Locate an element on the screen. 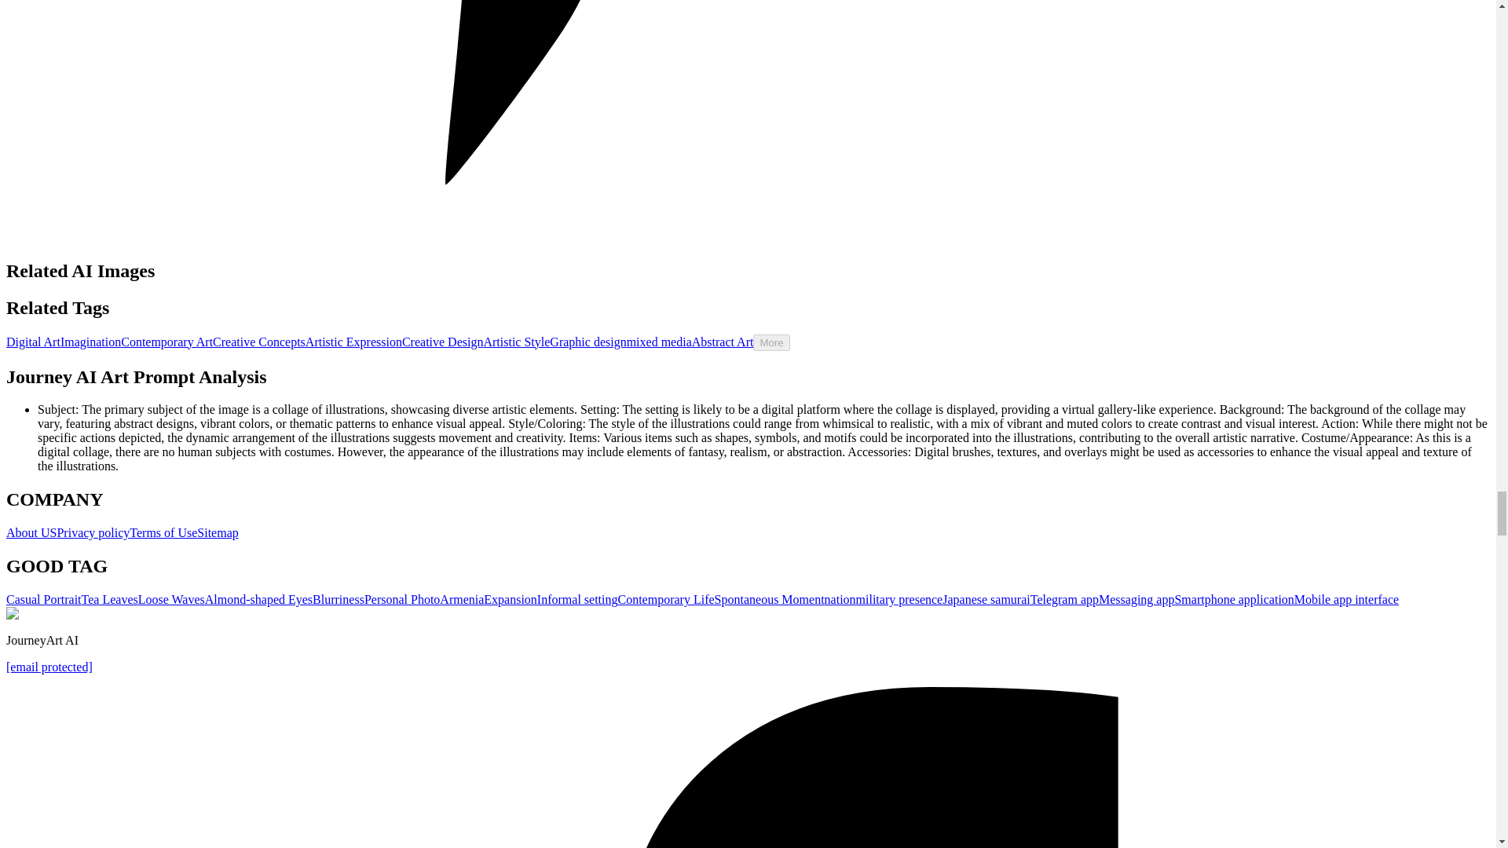 The height and width of the screenshot is (848, 1508). Privacy policy is located at coordinates (93, 532).